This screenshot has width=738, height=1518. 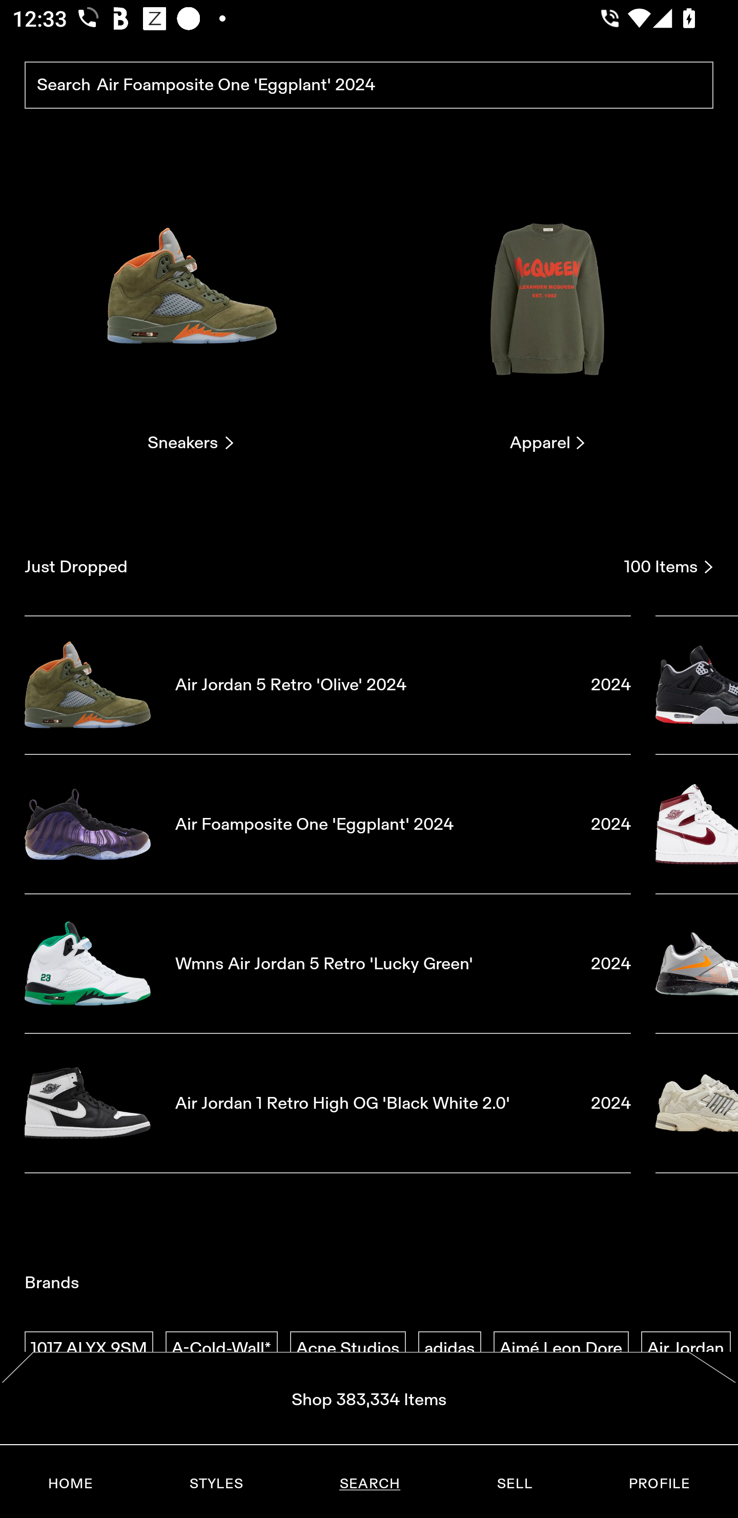 I want to click on Air Jordan 1 Retro High OG 'Black White 2.0' 2024, so click(x=327, y=1104).